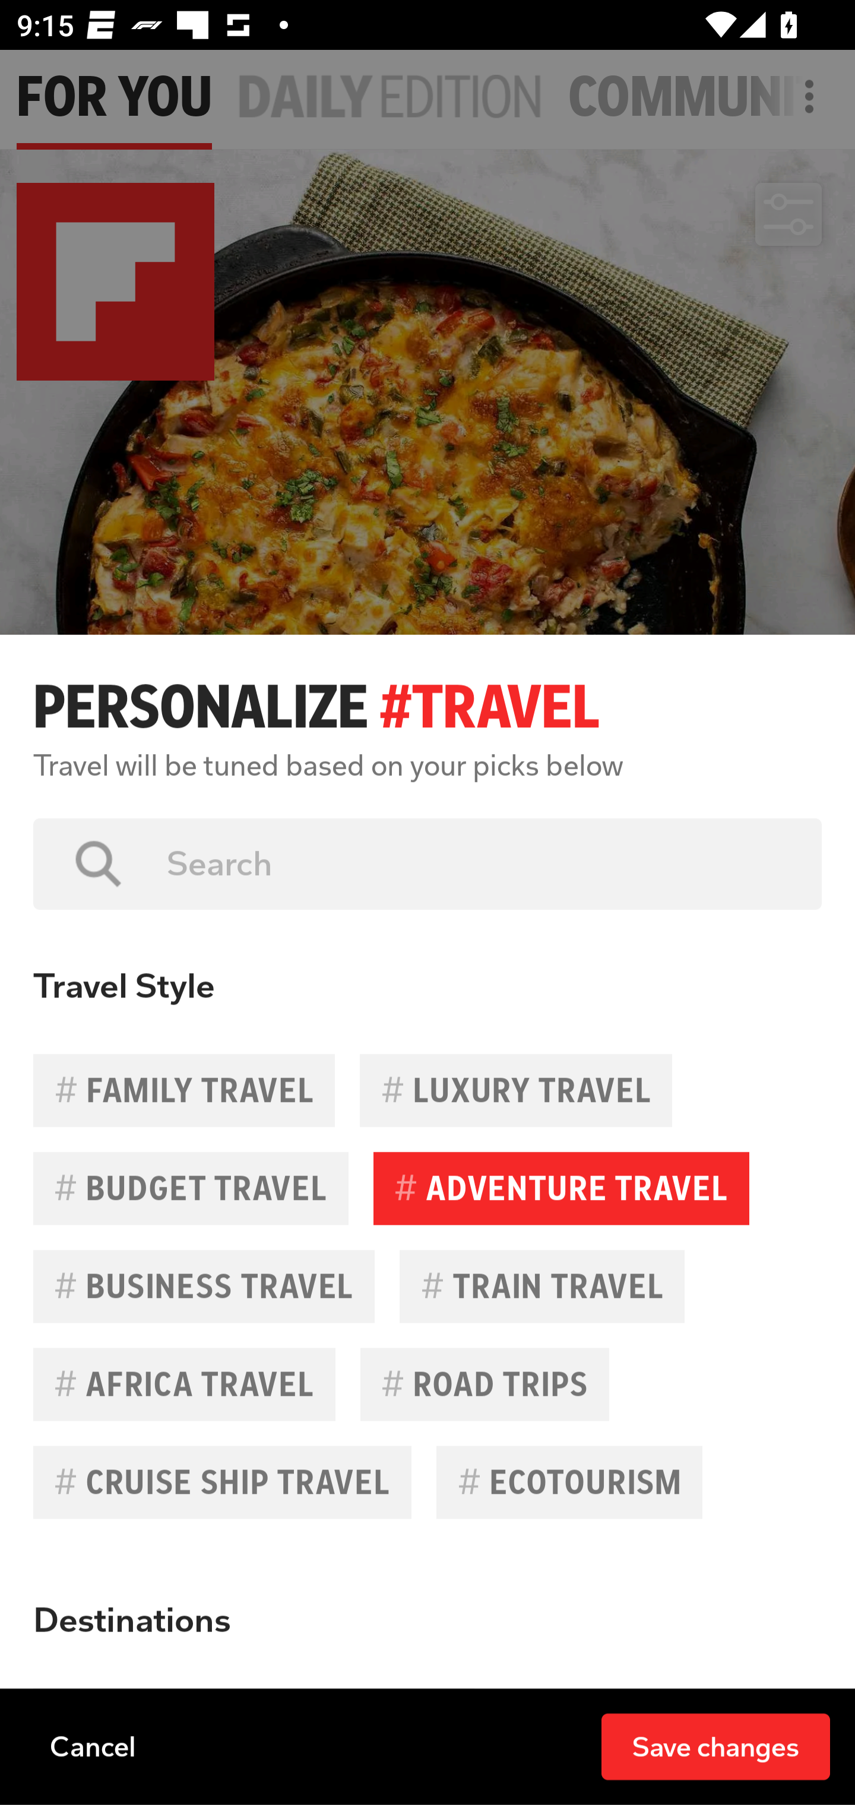 The image size is (855, 1805). Describe the element at coordinates (715, 1746) in the screenshot. I see `Save changes` at that location.